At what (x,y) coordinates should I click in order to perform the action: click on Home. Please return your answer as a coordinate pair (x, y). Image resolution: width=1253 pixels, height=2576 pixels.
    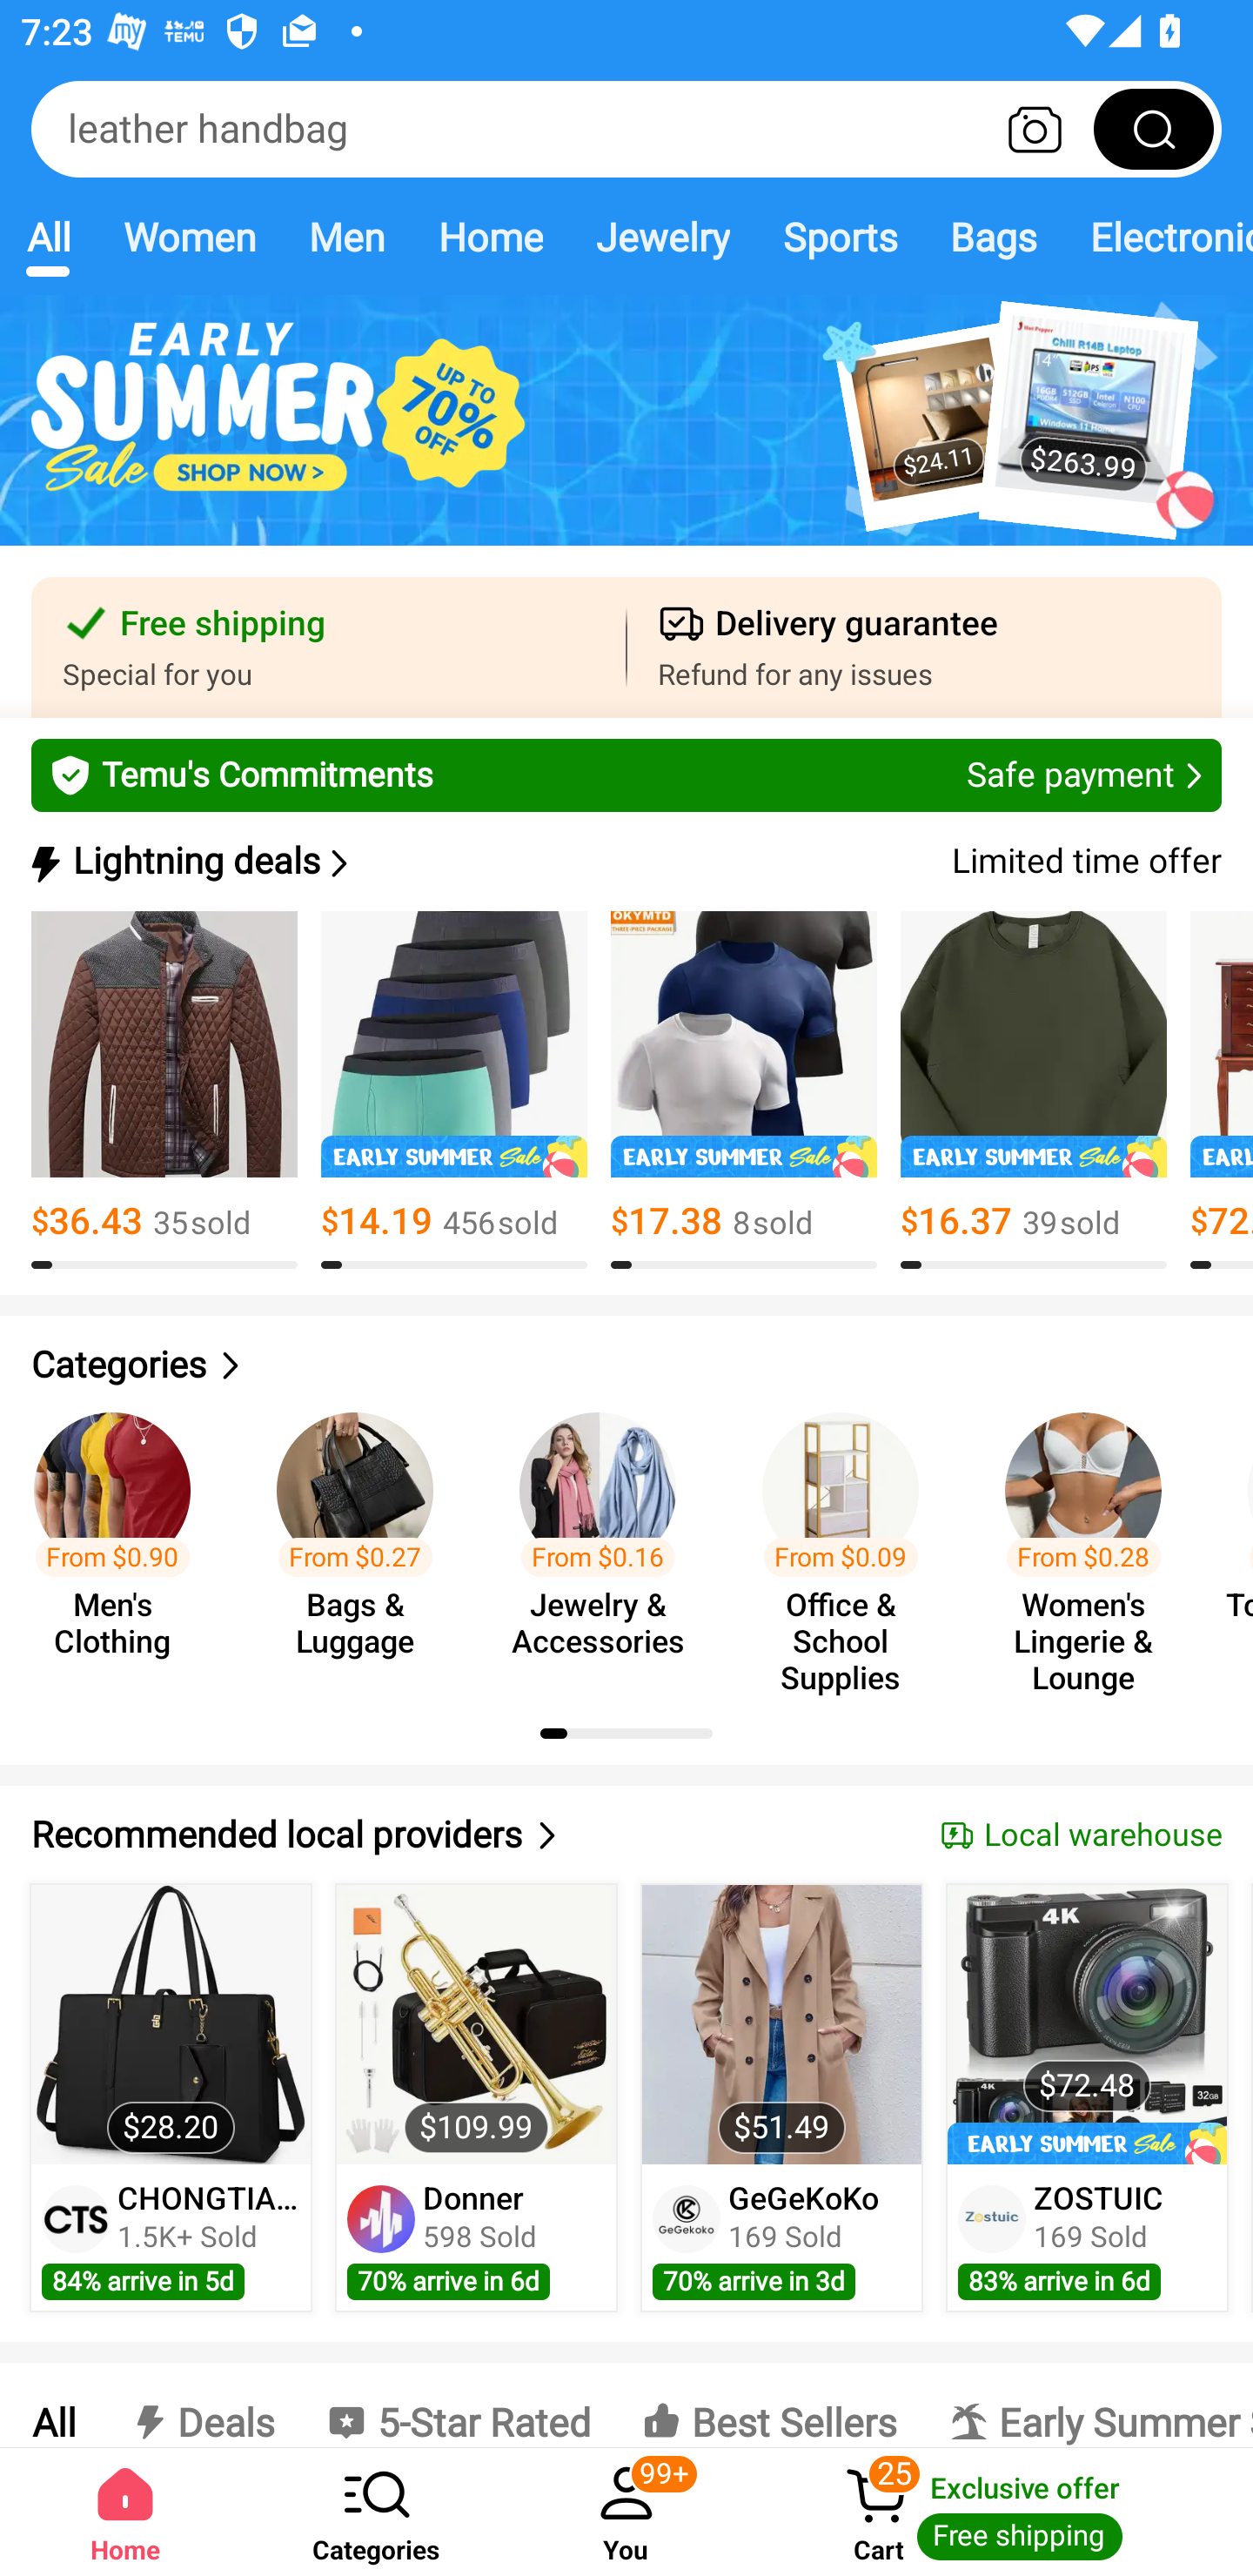
    Looking at the image, I should click on (125, 2512).